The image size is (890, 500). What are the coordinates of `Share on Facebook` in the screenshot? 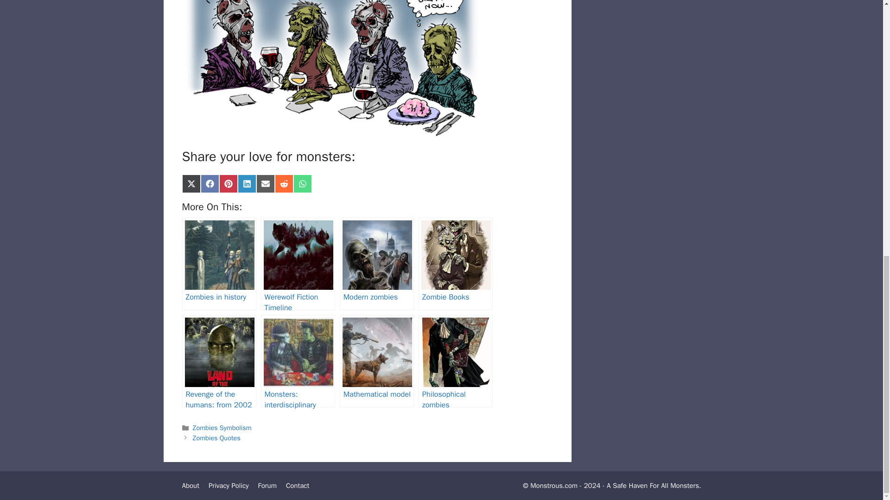 It's located at (210, 183).